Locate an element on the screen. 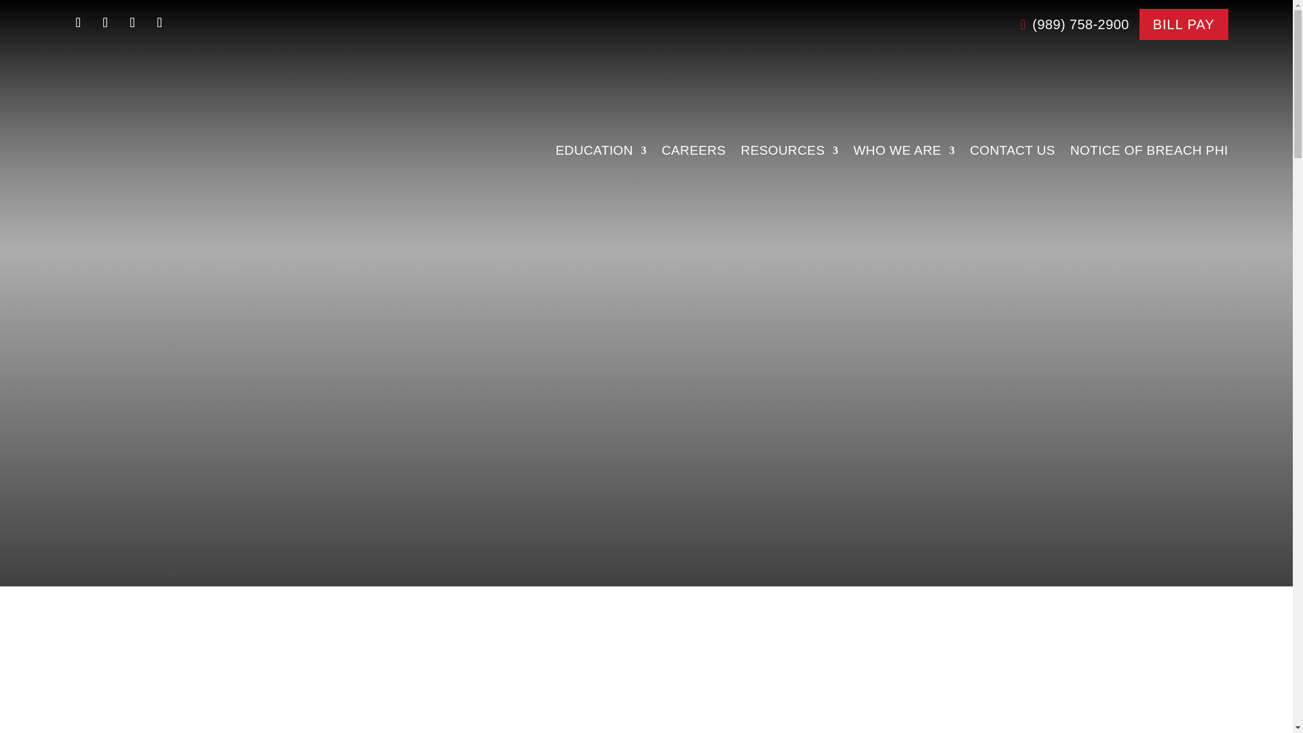 Image resolution: width=1303 pixels, height=733 pixels. BILL PAY is located at coordinates (1184, 24).